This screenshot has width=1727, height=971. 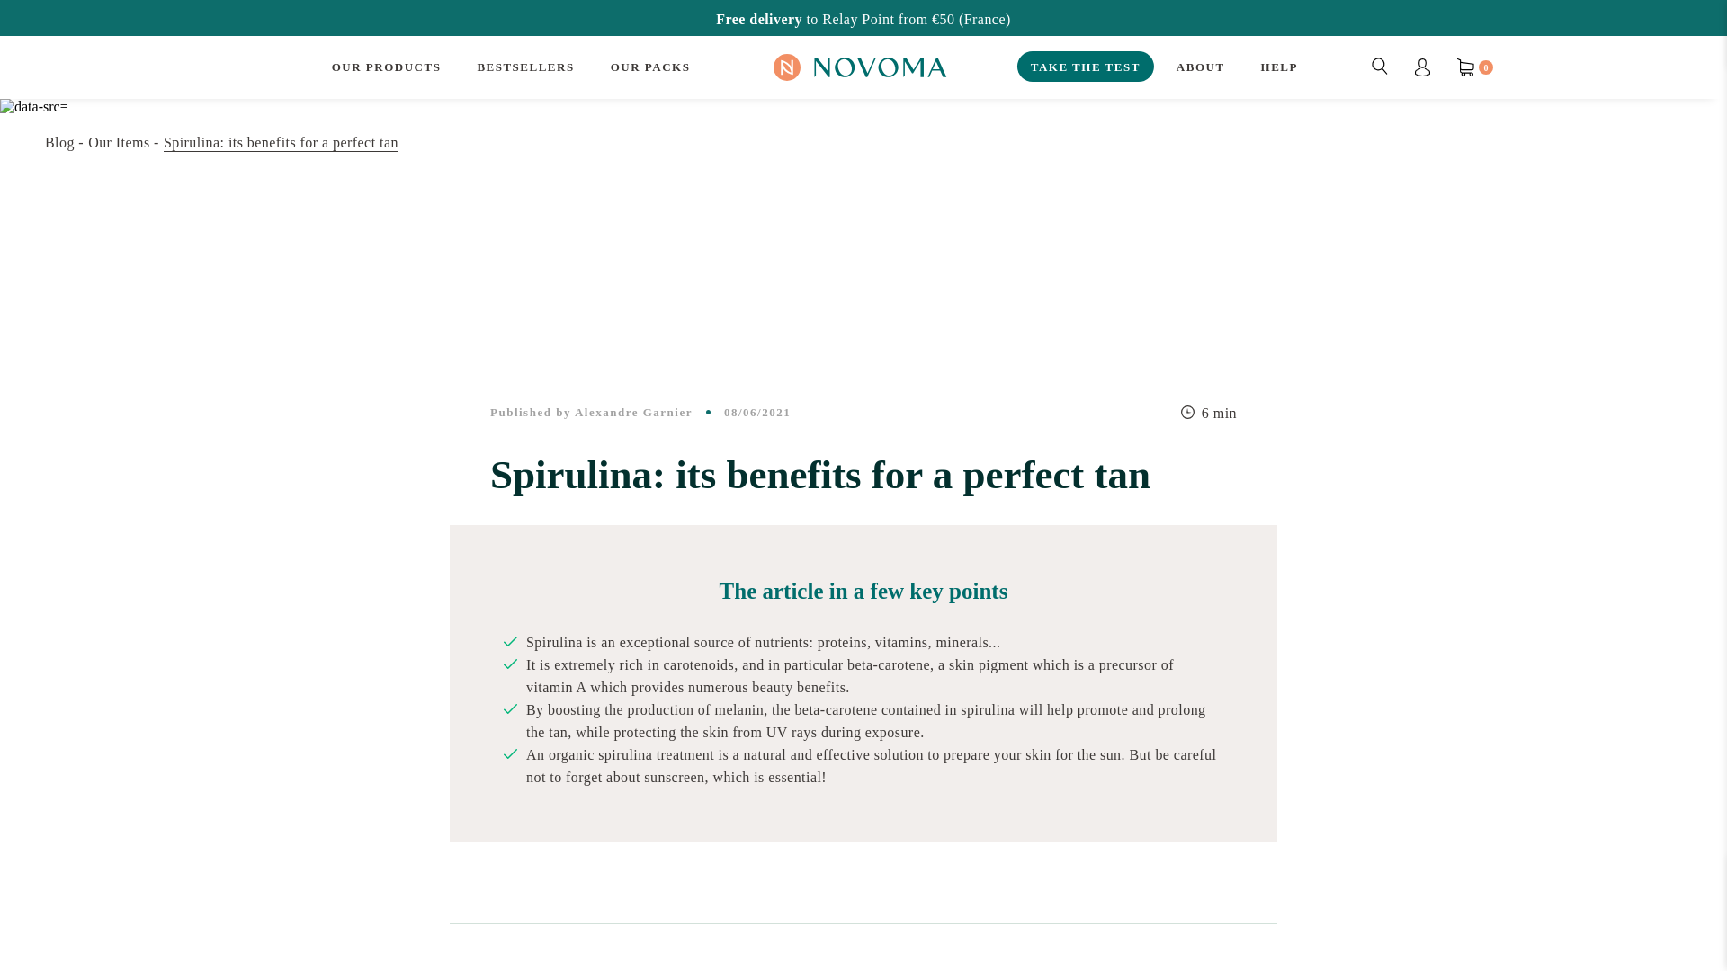 I want to click on Accueil, so click(x=63, y=142).